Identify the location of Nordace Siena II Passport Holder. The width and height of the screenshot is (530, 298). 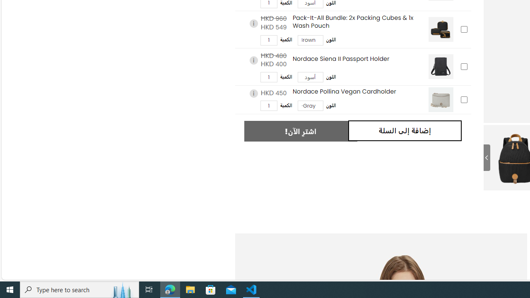
(441, 67).